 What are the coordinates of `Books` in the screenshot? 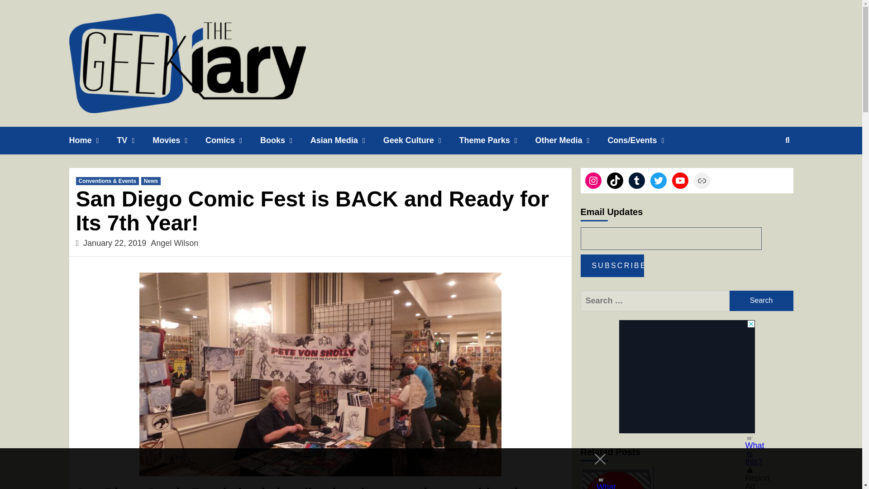 It's located at (285, 140).